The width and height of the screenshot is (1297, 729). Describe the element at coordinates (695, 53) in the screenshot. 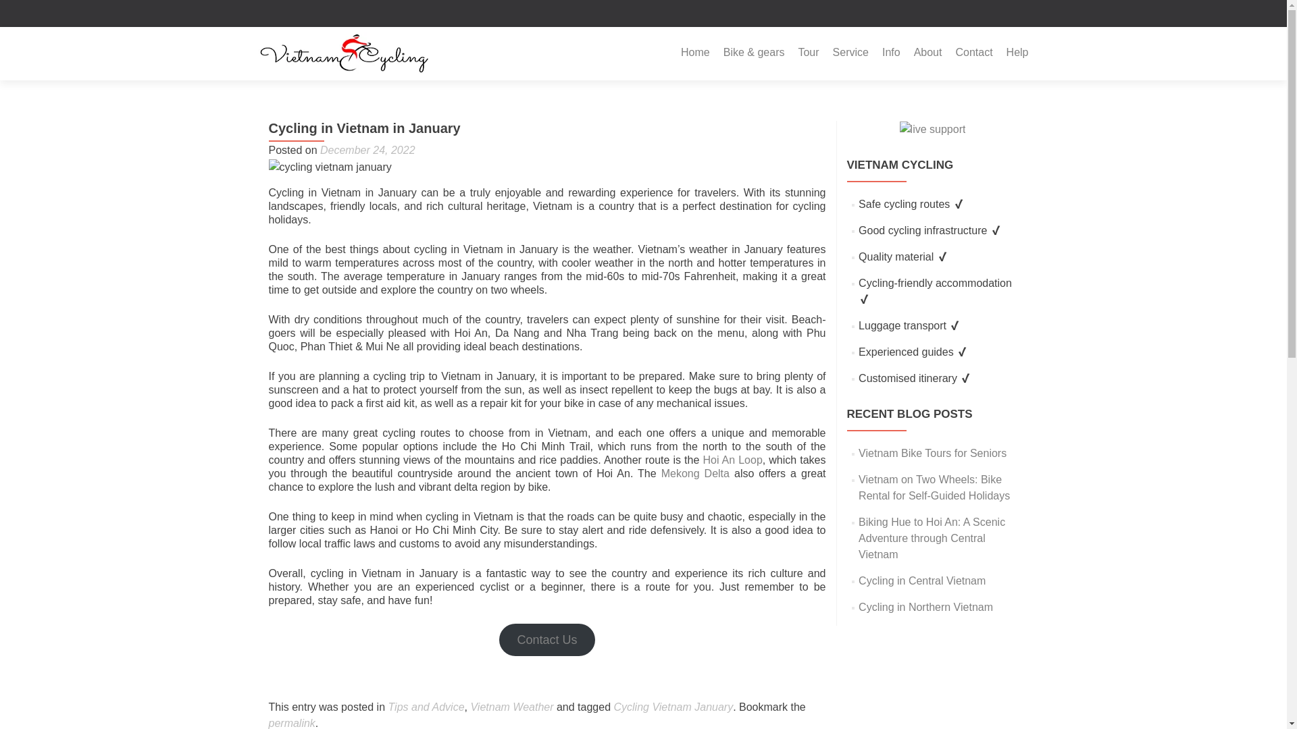

I see `Home` at that location.